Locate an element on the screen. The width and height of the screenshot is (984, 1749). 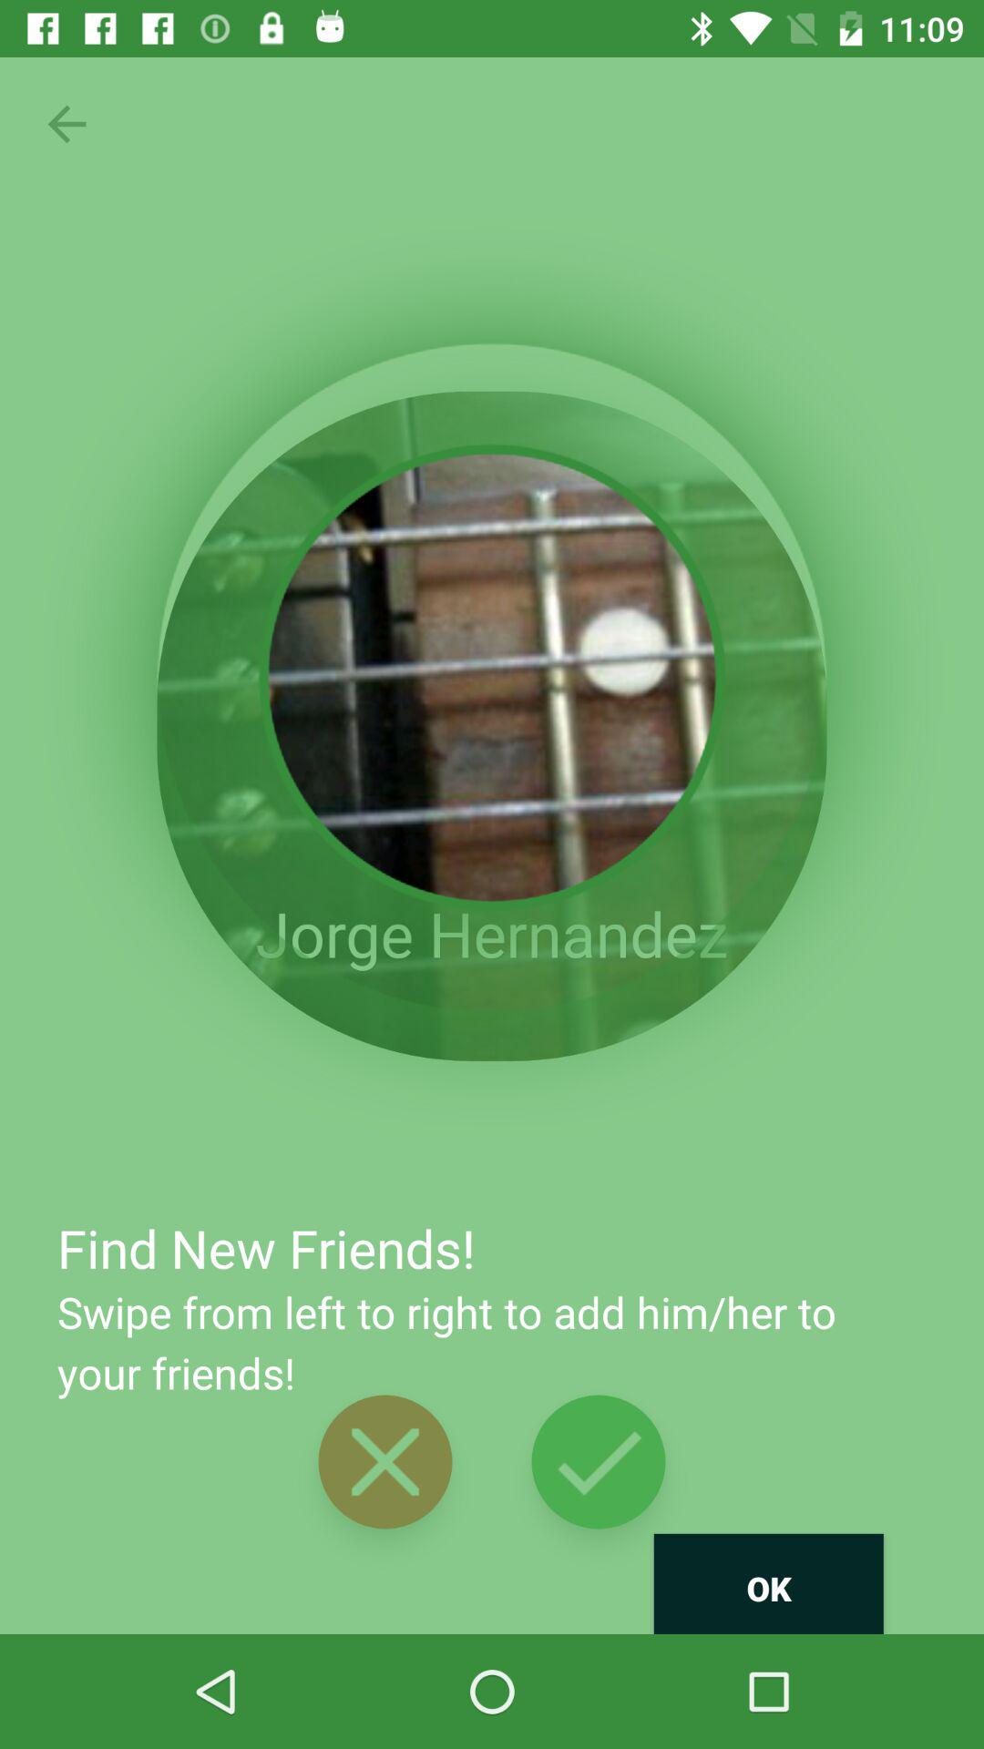
select the text at right corner bottom of page below right click is located at coordinates (769, 1590).